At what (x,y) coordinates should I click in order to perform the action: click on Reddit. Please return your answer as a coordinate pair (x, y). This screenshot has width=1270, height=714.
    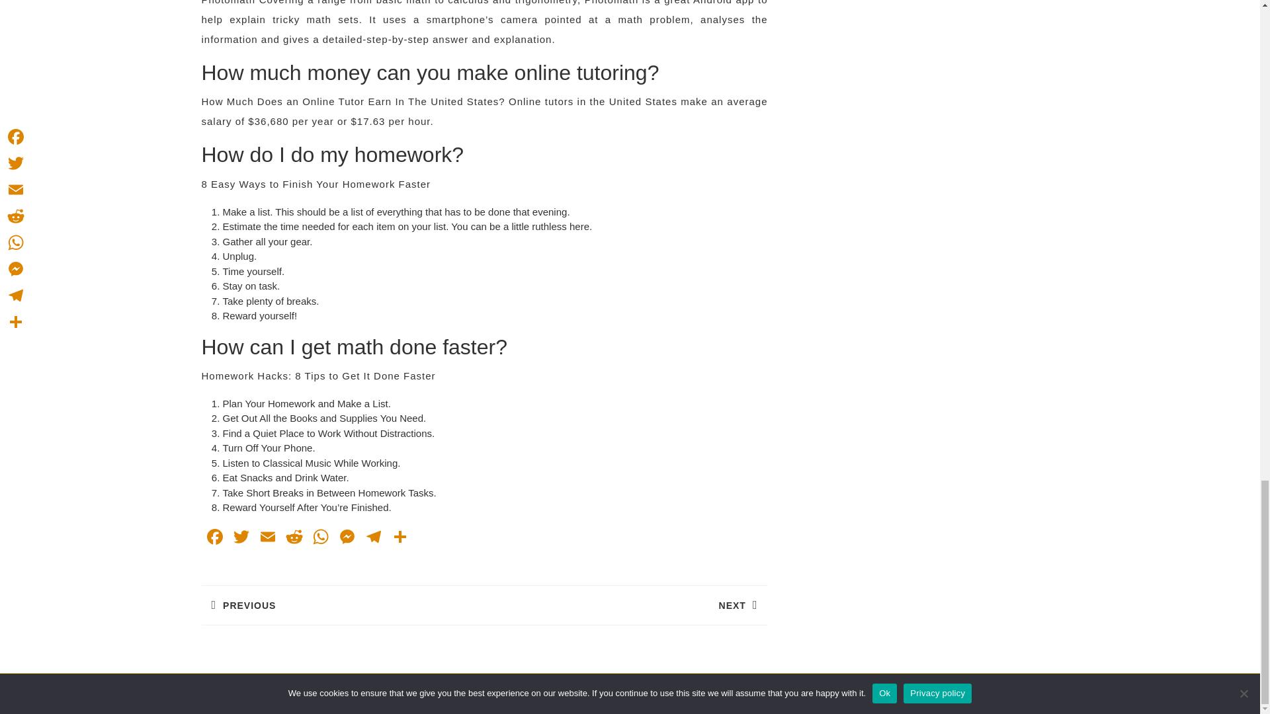
    Looking at the image, I should click on (294, 538).